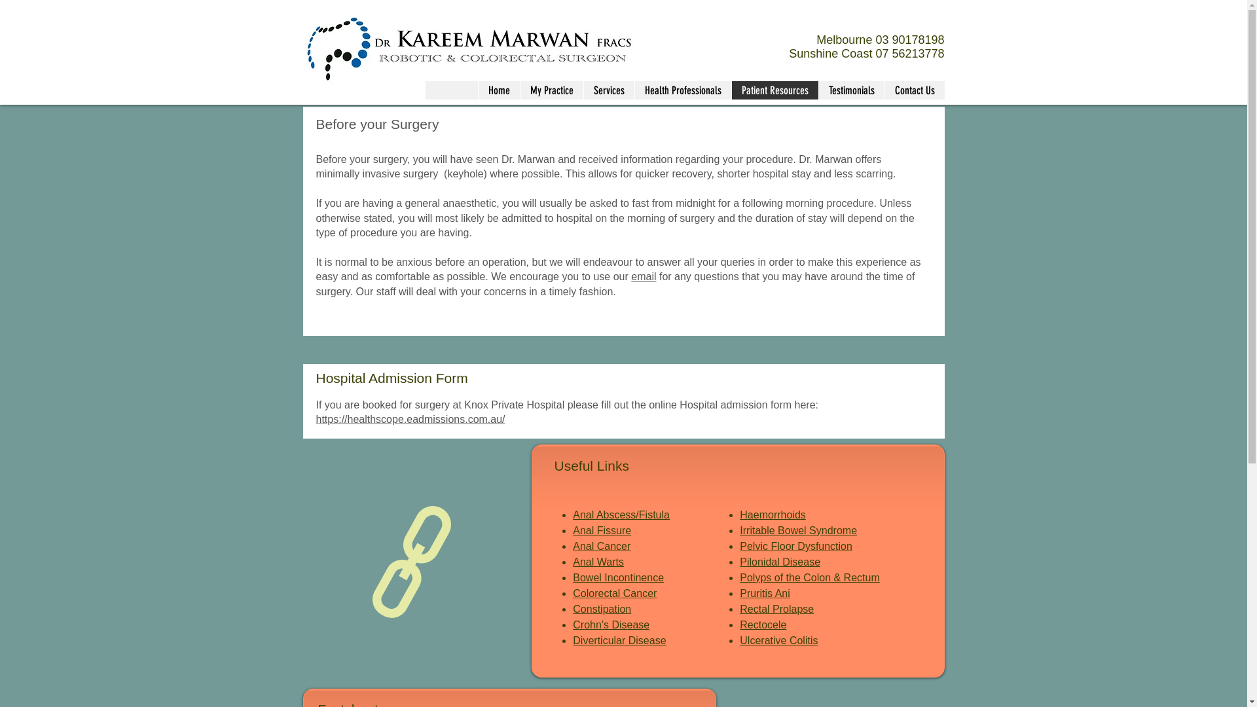 This screenshot has width=1257, height=707. I want to click on Anal Cancer, so click(602, 546).